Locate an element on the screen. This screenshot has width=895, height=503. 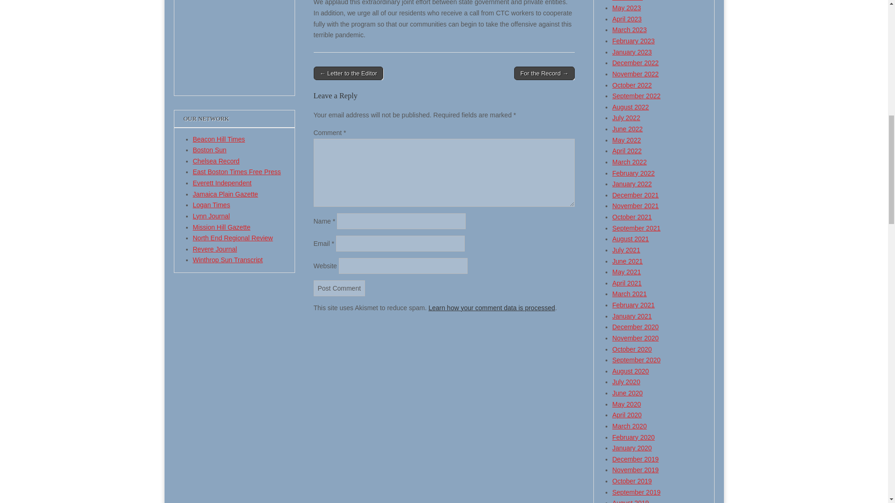
Jamaica Plain Gazette is located at coordinates (226, 194).